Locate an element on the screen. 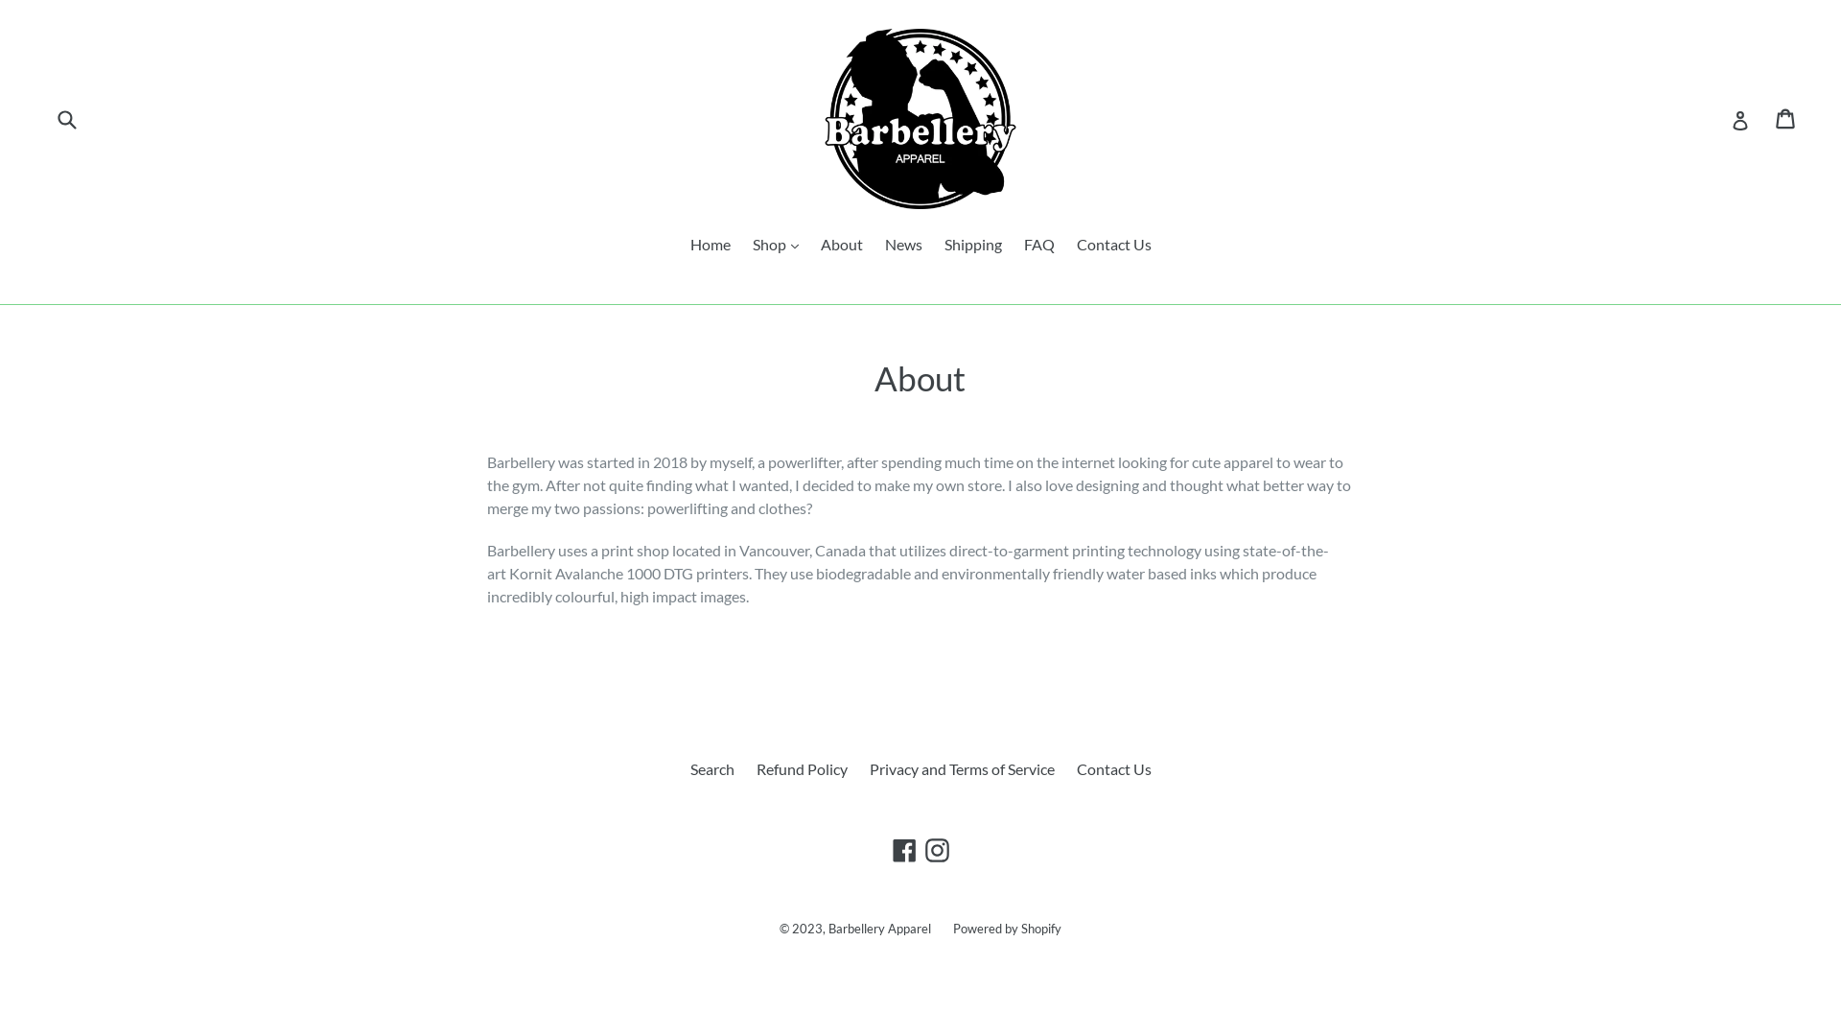 This screenshot has height=1036, width=1841. Facebook is located at coordinates (905, 850).